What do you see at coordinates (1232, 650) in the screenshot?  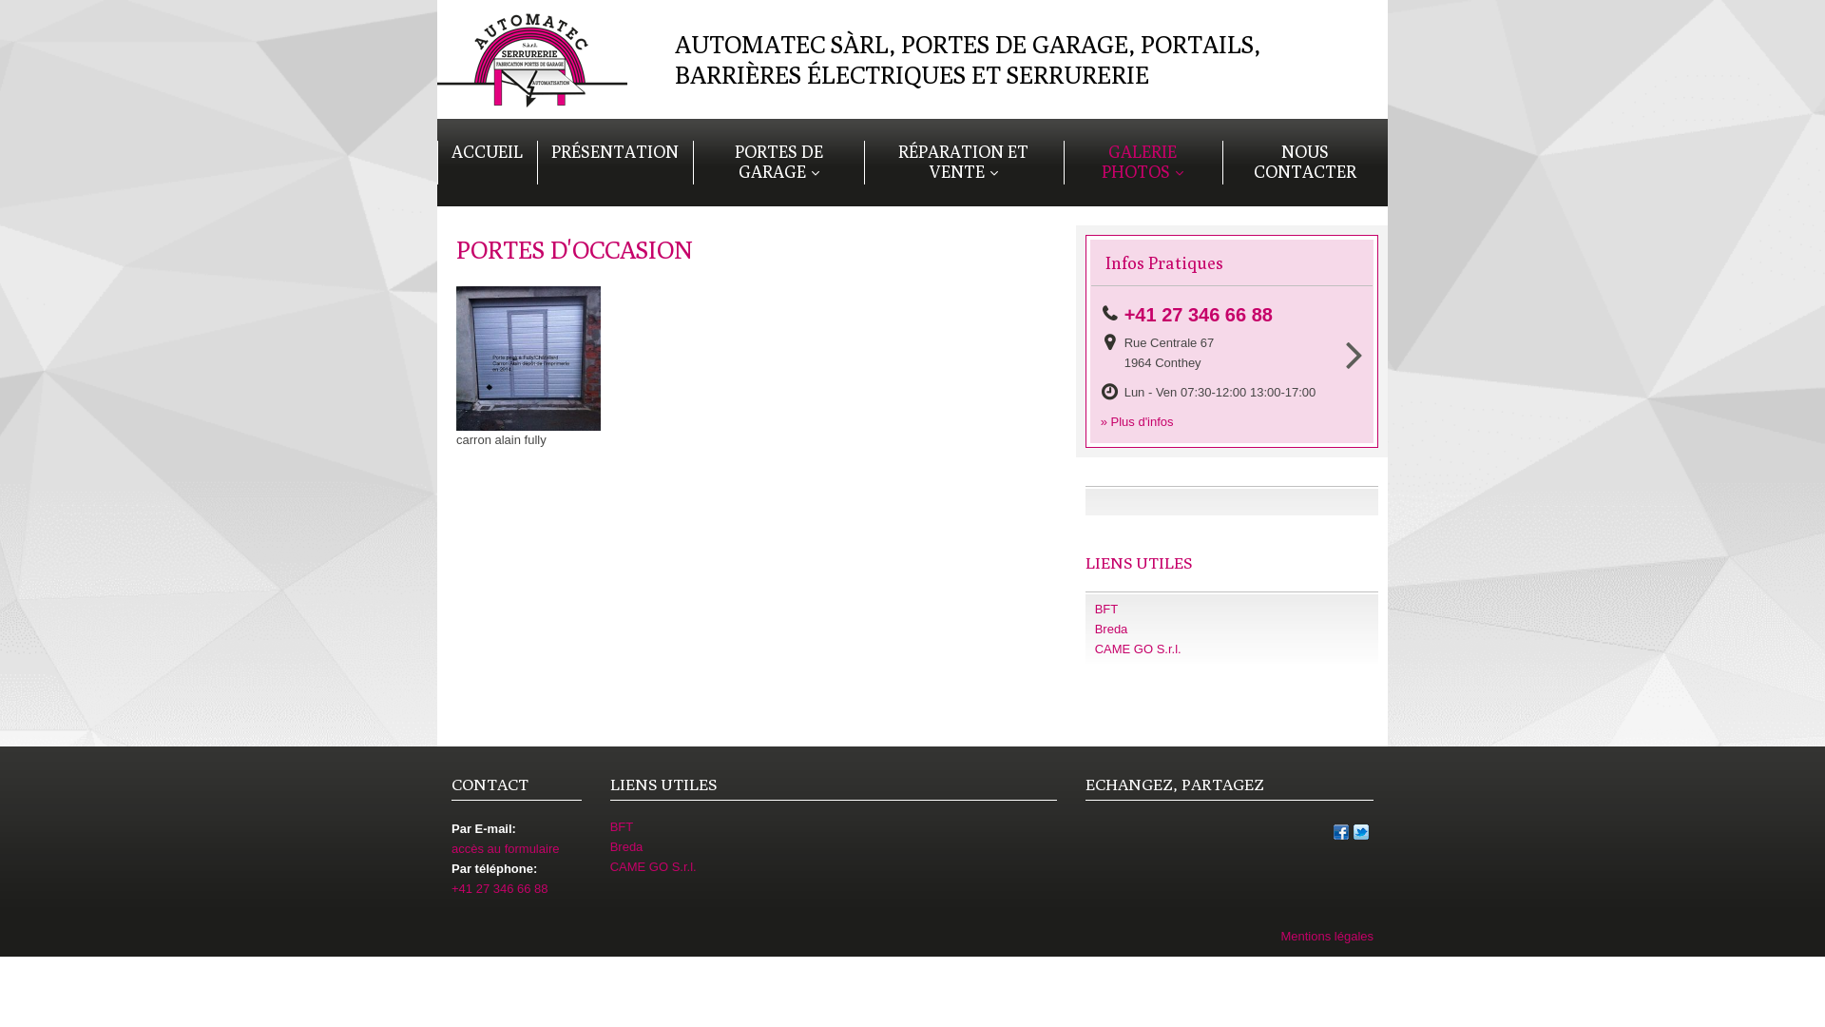 I see `CAME GO S.r.l.` at bounding box center [1232, 650].